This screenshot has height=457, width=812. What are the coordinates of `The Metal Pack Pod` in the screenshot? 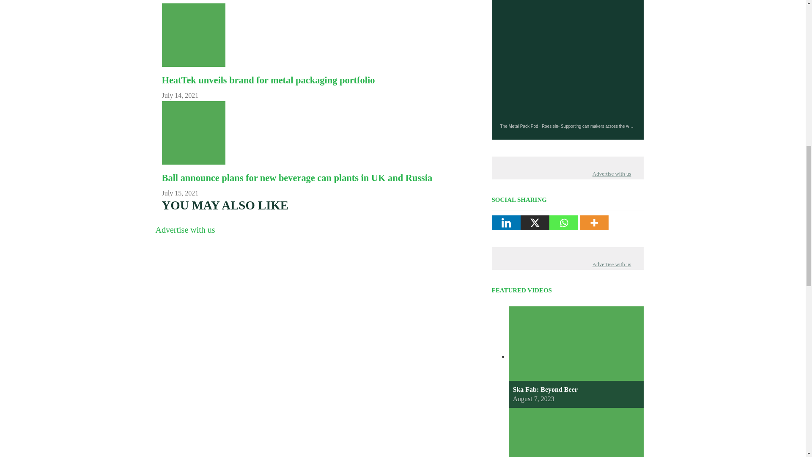 It's located at (518, 126).